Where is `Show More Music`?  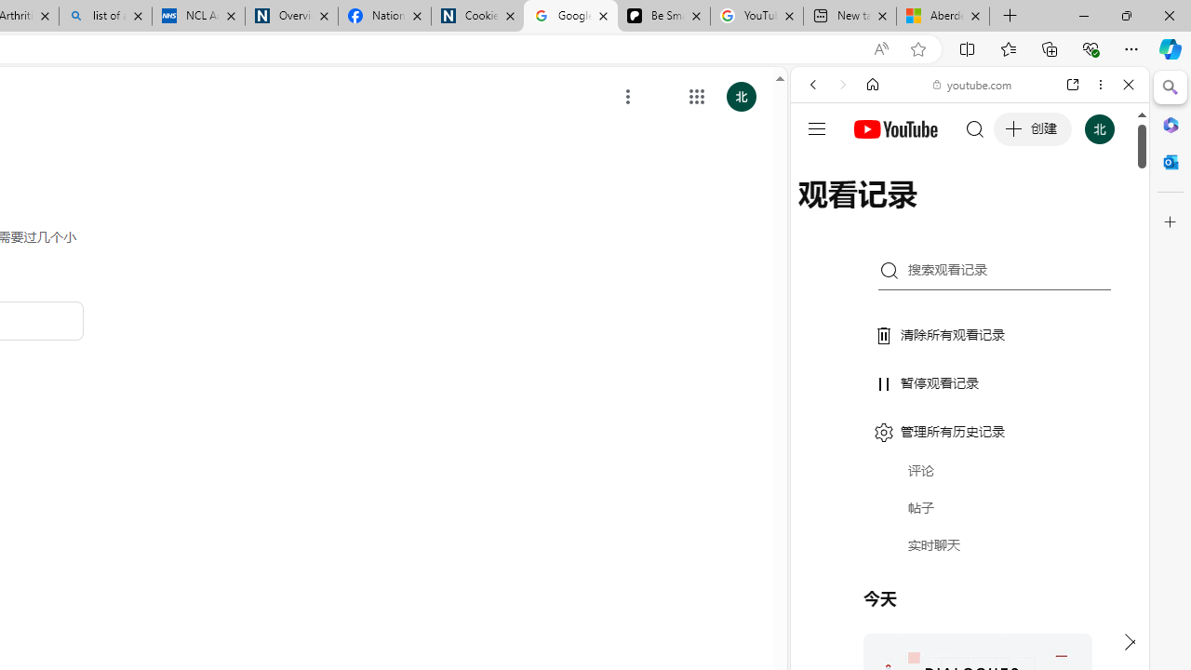 Show More Music is located at coordinates (1083, 508).